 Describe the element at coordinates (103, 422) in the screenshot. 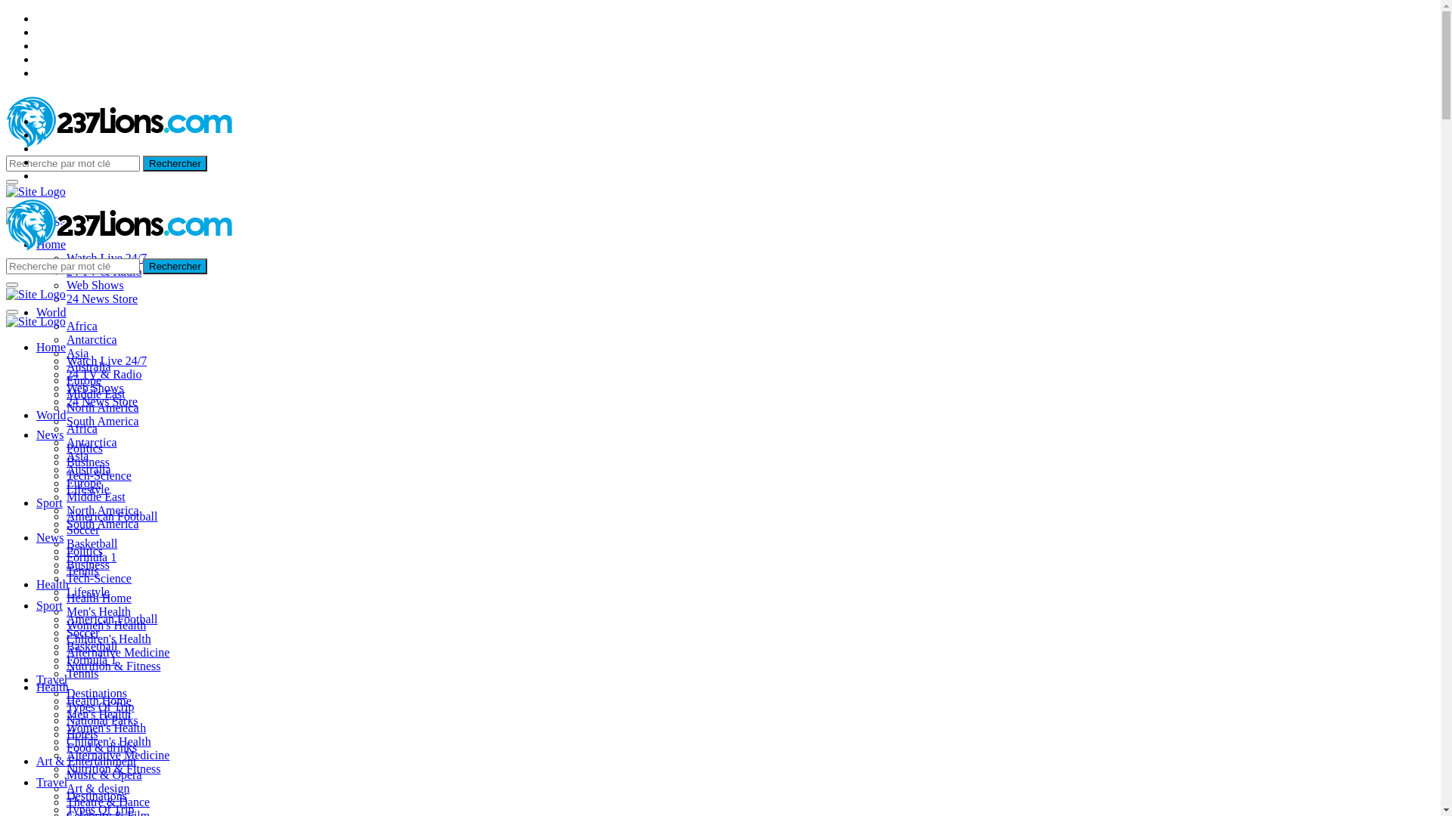

I see `South America` at that location.